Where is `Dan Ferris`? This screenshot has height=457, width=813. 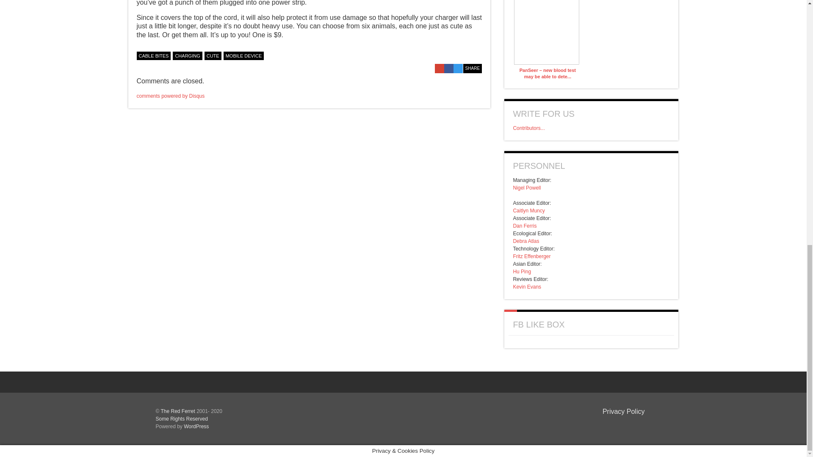 Dan Ferris is located at coordinates (525, 226).